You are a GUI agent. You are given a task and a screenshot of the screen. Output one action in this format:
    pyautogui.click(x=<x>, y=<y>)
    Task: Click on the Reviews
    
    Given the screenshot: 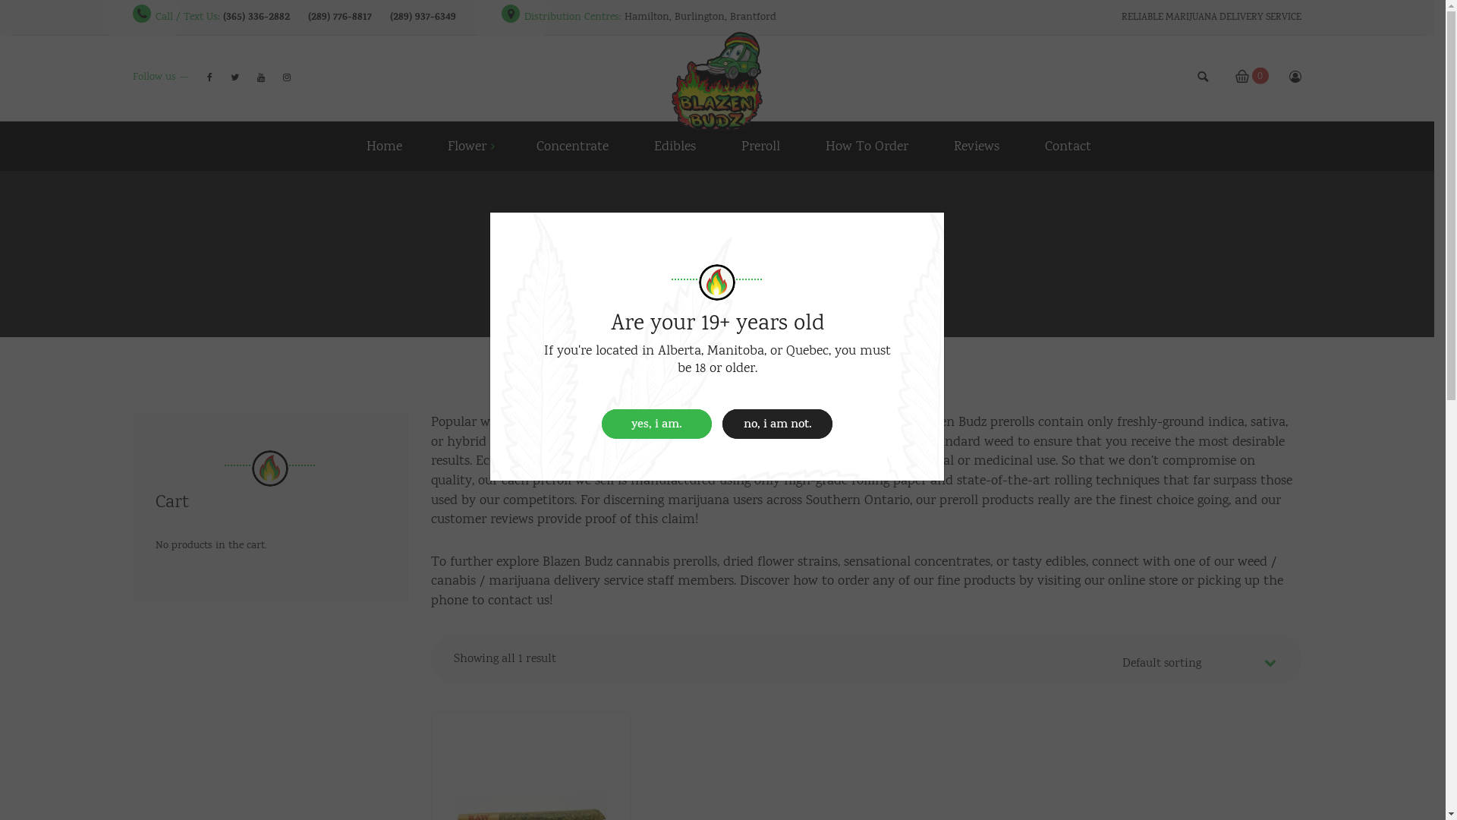 What is the action you would take?
    pyautogui.click(x=976, y=150)
    